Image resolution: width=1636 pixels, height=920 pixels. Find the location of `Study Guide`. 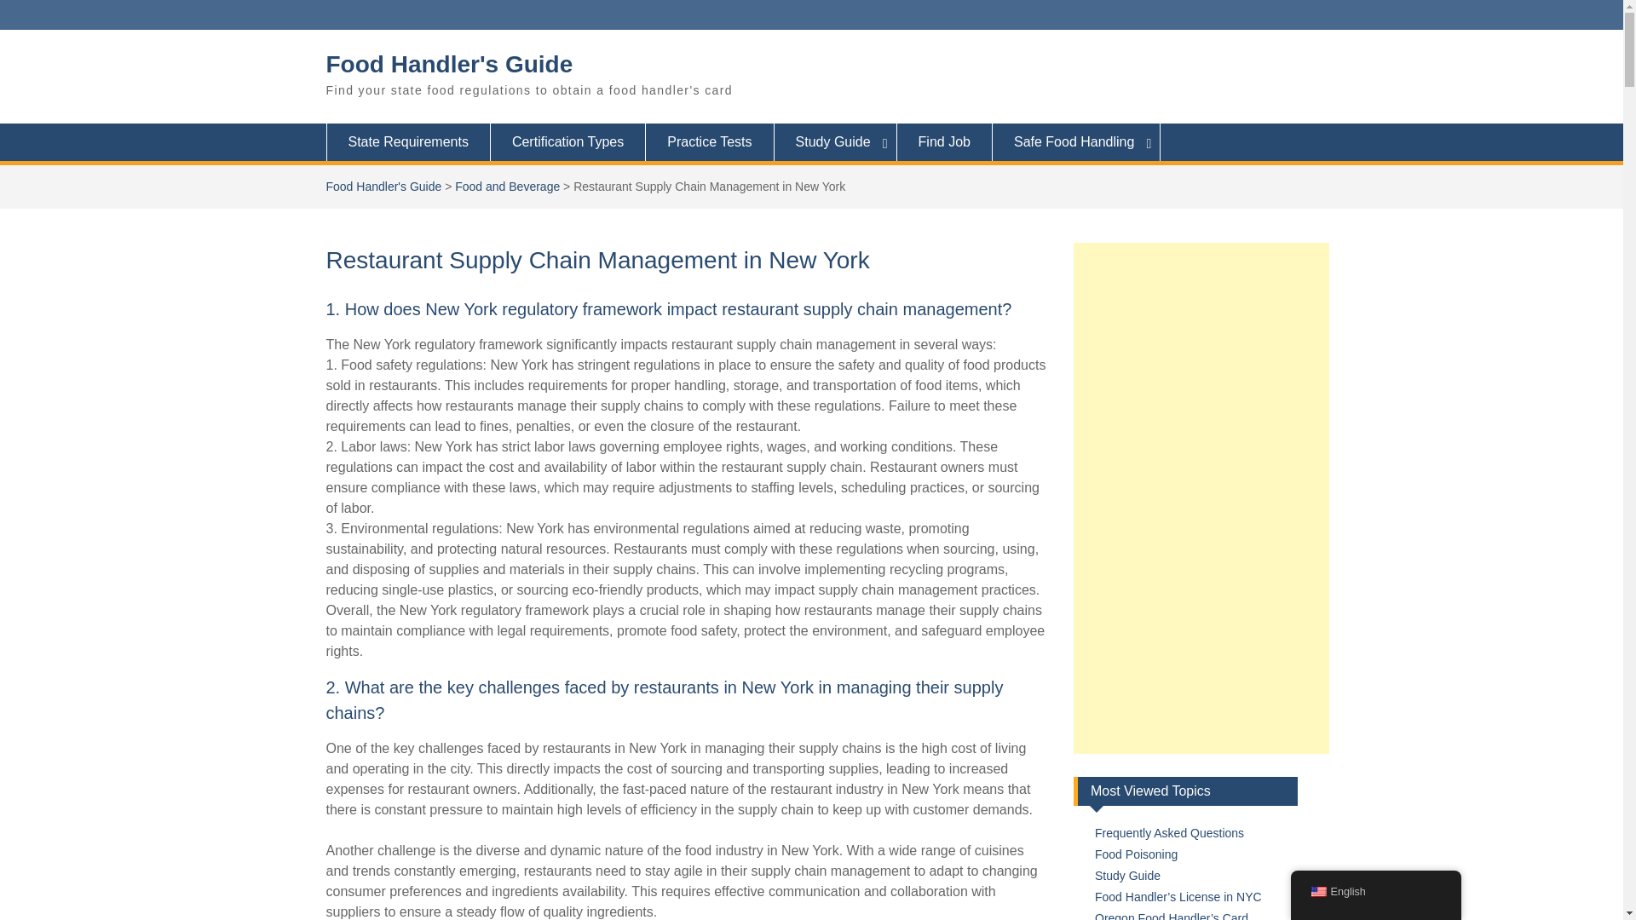

Study Guide is located at coordinates (835, 141).